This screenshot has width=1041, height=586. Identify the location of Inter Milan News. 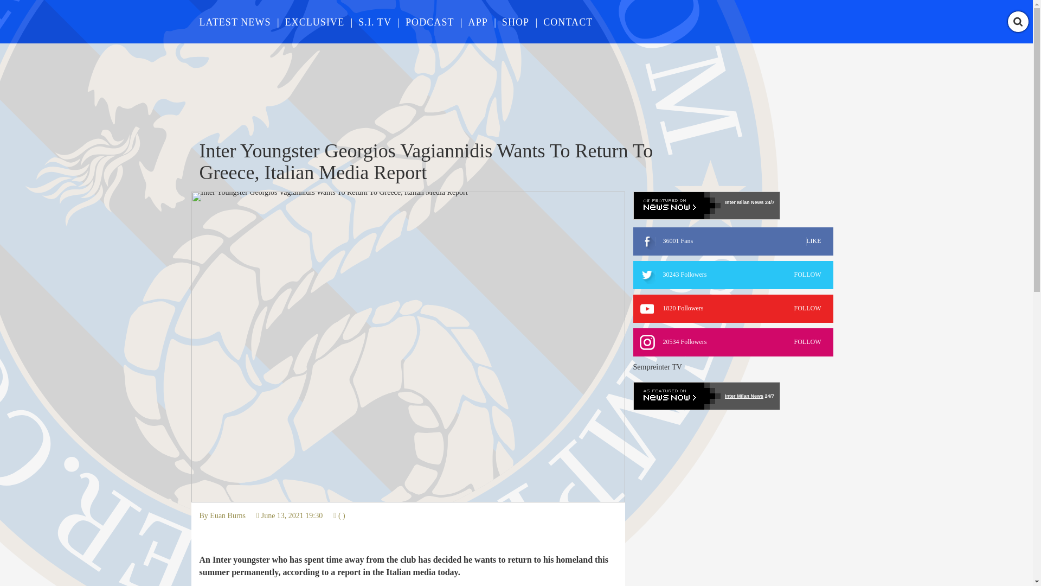
(235, 22).